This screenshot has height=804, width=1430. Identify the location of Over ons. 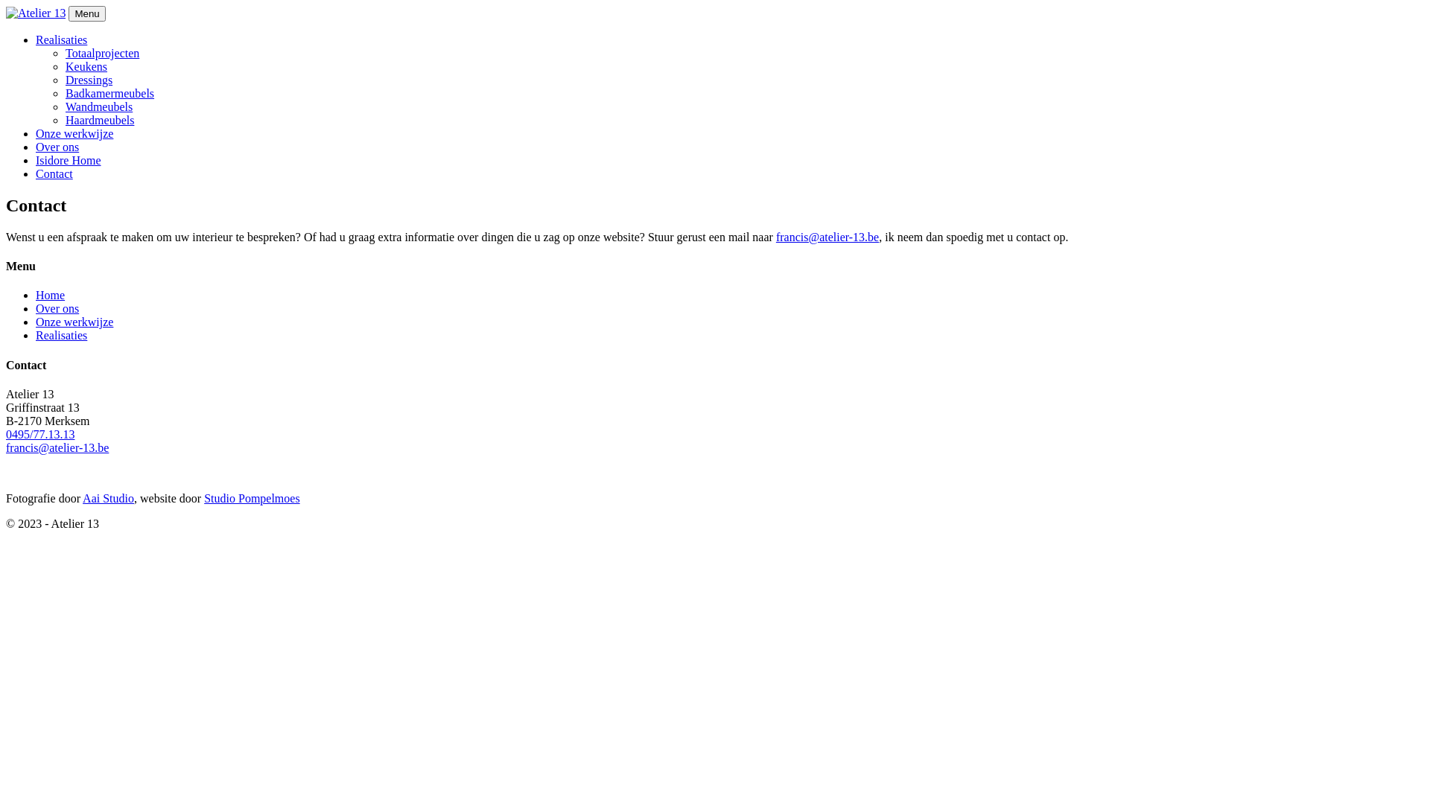
(57, 308).